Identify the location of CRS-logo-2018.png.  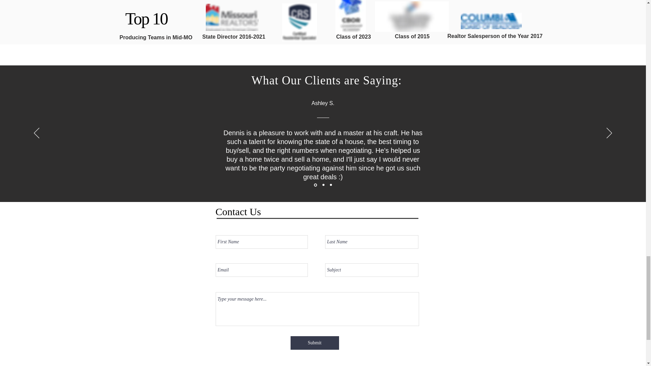
(299, 22).